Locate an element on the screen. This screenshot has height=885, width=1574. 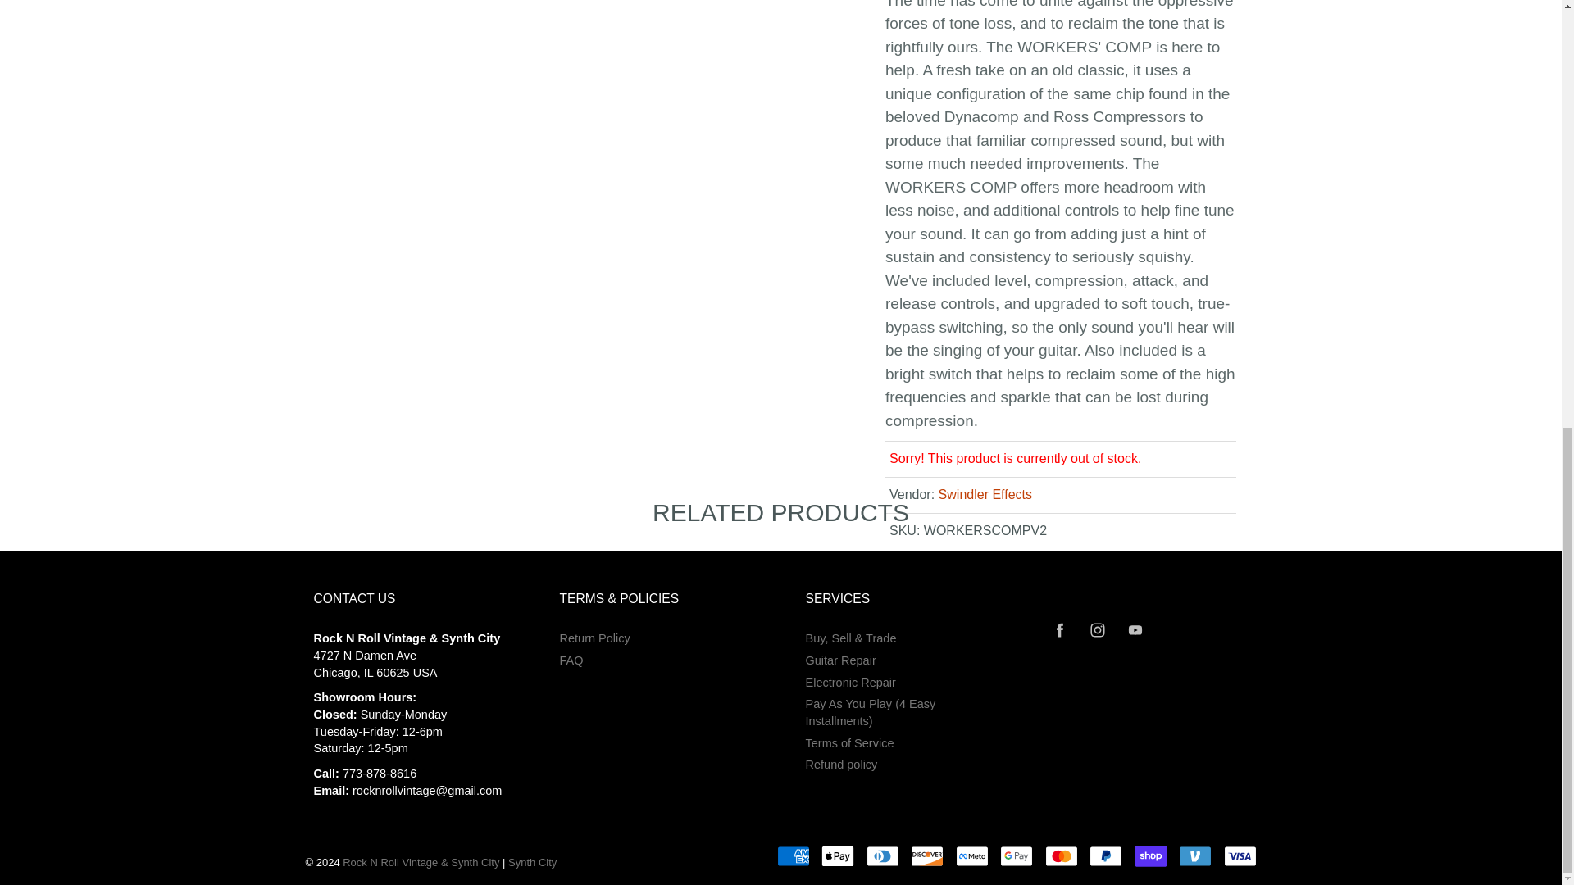
Google Pay is located at coordinates (1016, 855).